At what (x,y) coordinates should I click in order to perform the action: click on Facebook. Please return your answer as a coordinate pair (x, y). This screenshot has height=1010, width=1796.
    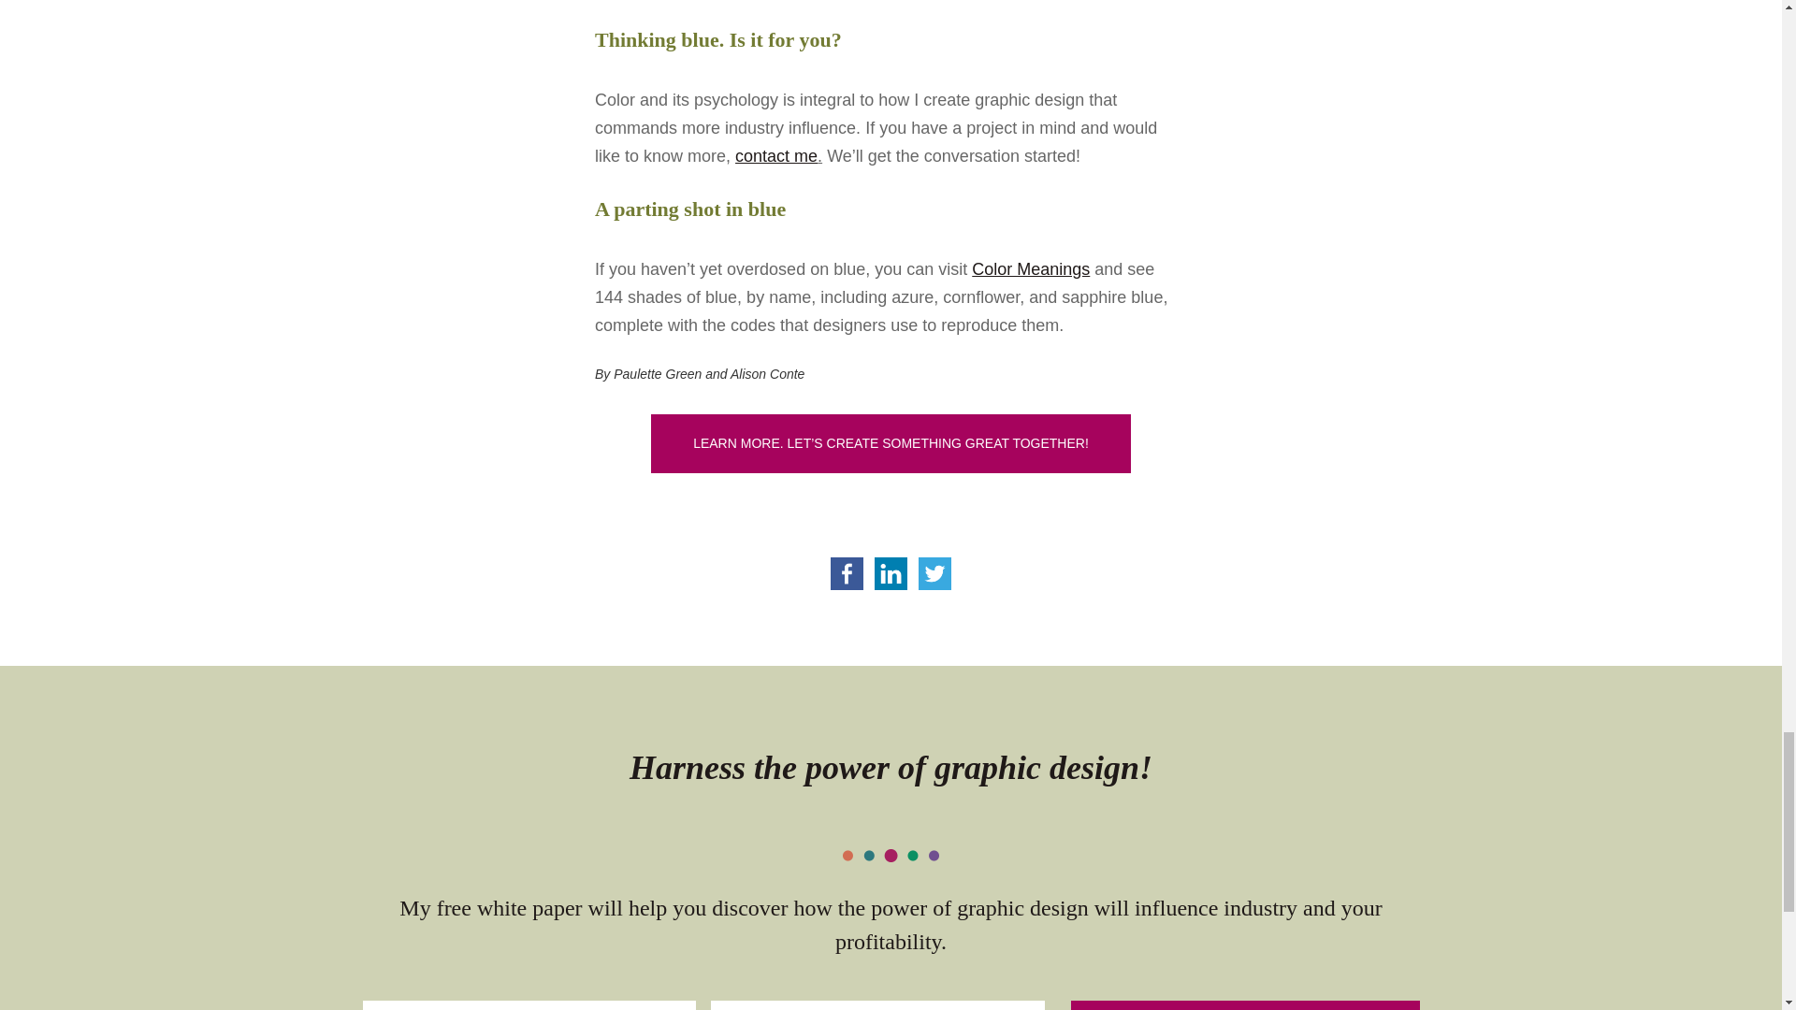
    Looking at the image, I should click on (847, 573).